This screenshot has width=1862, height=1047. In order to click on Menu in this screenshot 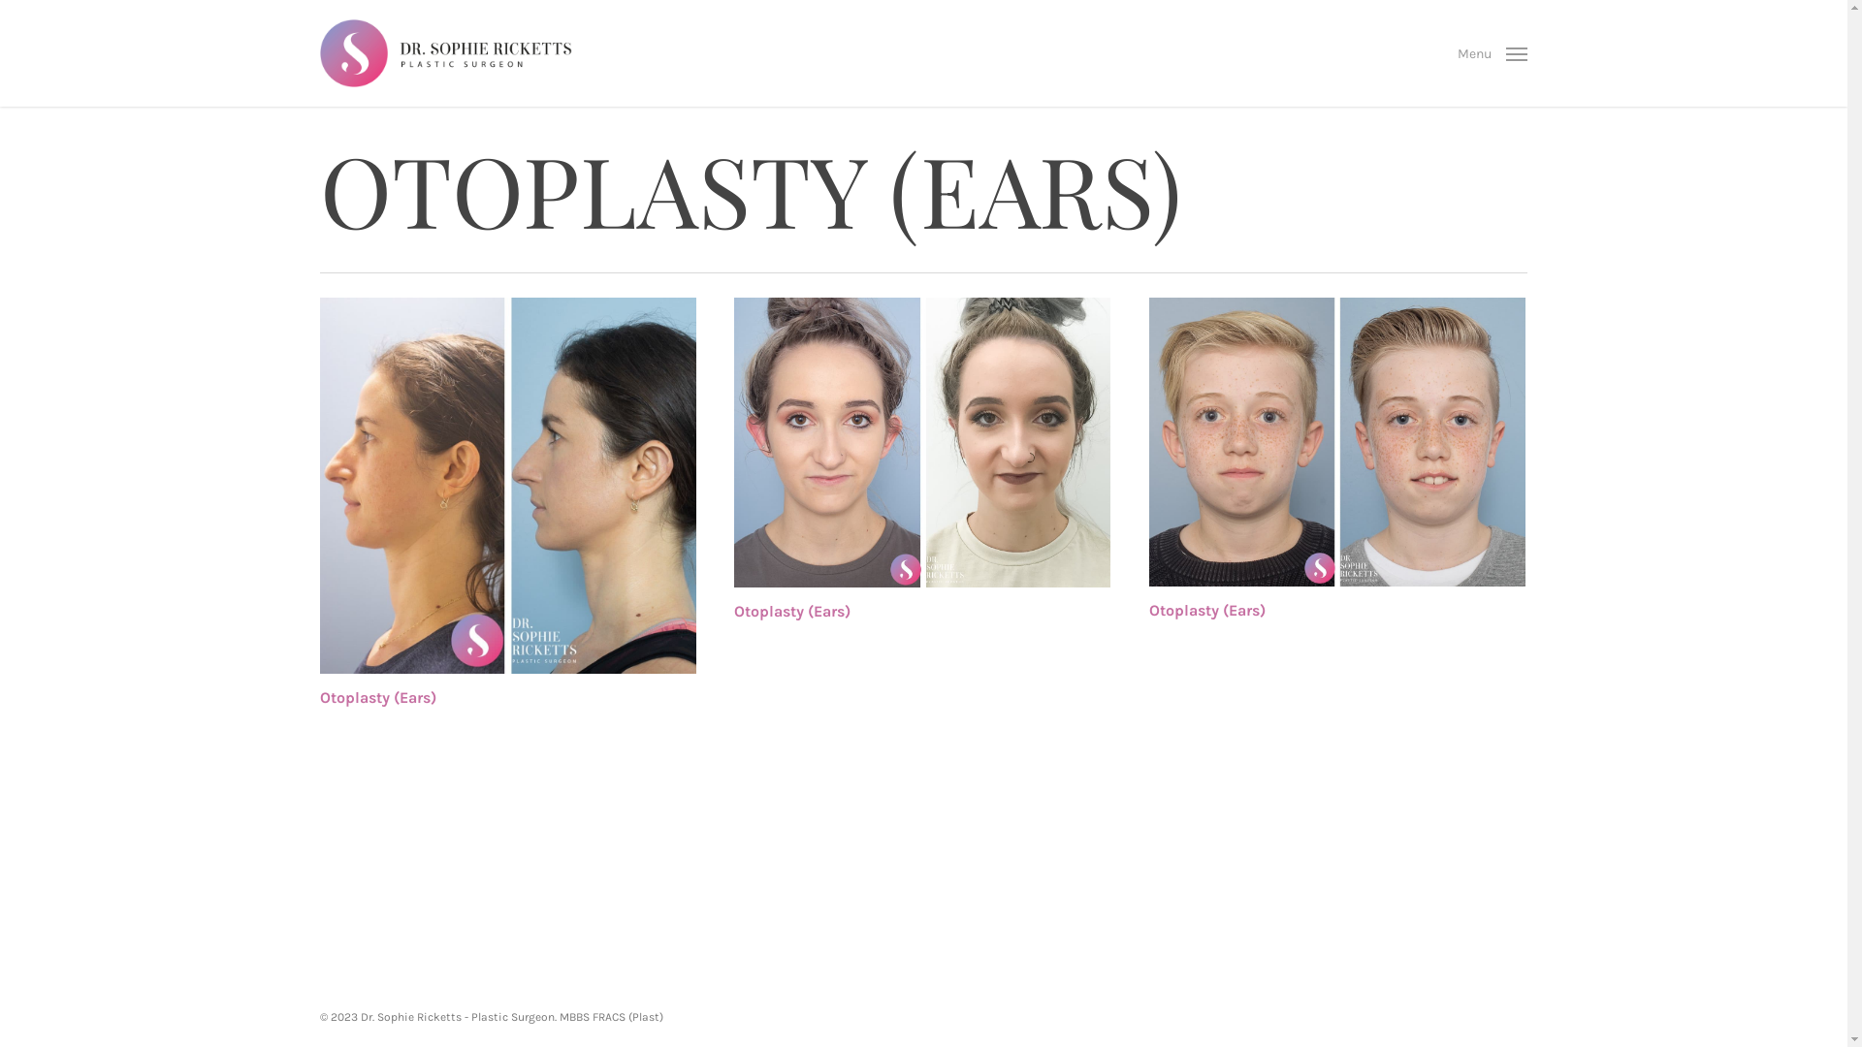, I will do `click(1493, 53)`.